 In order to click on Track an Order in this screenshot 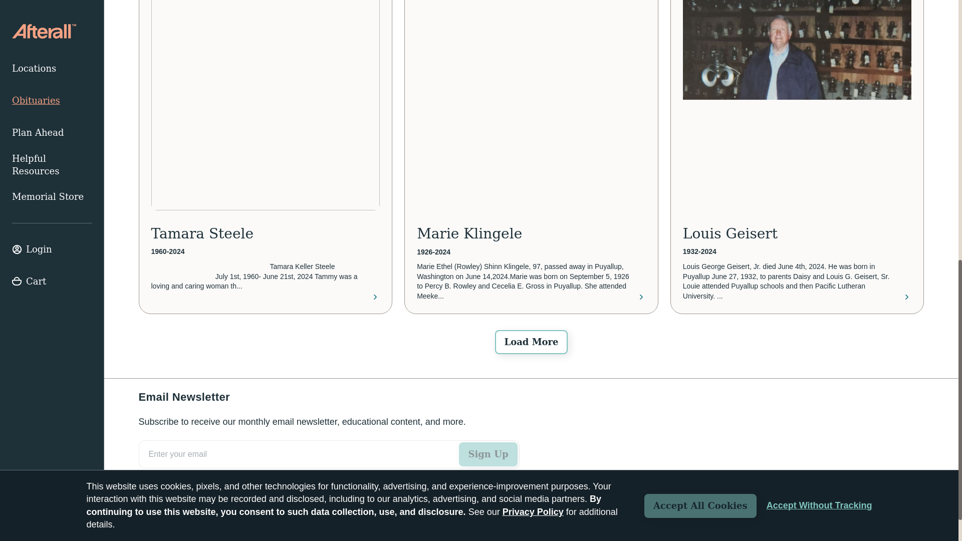, I will do `click(170, 521)`.